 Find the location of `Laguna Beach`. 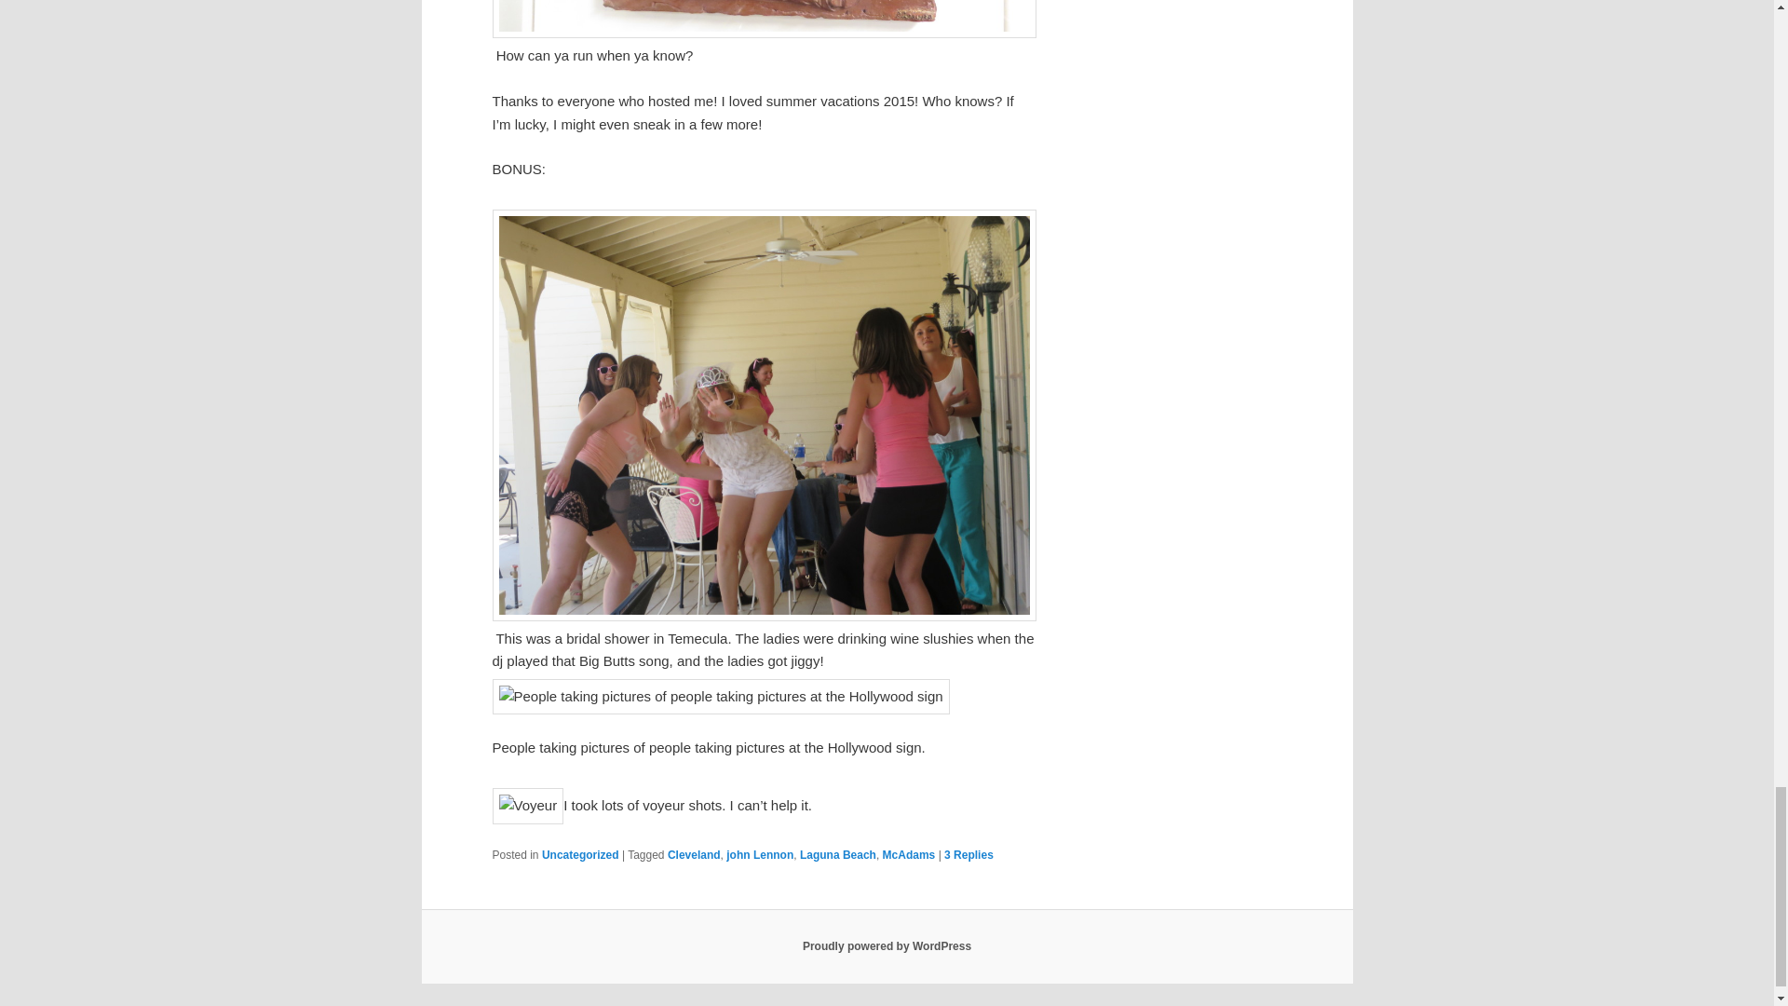

Laguna Beach is located at coordinates (837, 855).